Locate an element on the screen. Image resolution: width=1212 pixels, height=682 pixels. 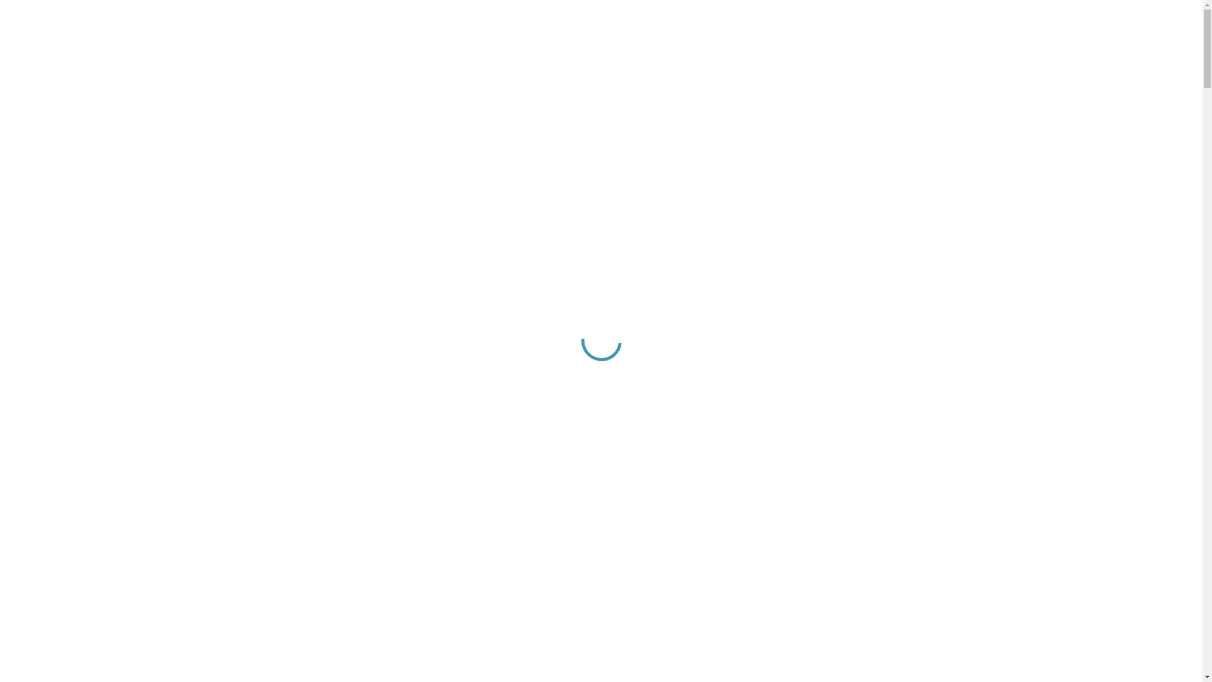
Free Proposal Form is located at coordinates (179, 381).